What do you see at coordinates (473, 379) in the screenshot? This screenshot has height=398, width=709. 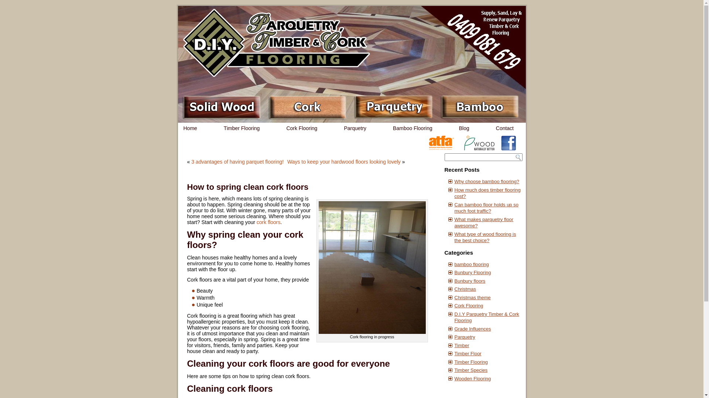 I see `Wooden Flooring` at bounding box center [473, 379].